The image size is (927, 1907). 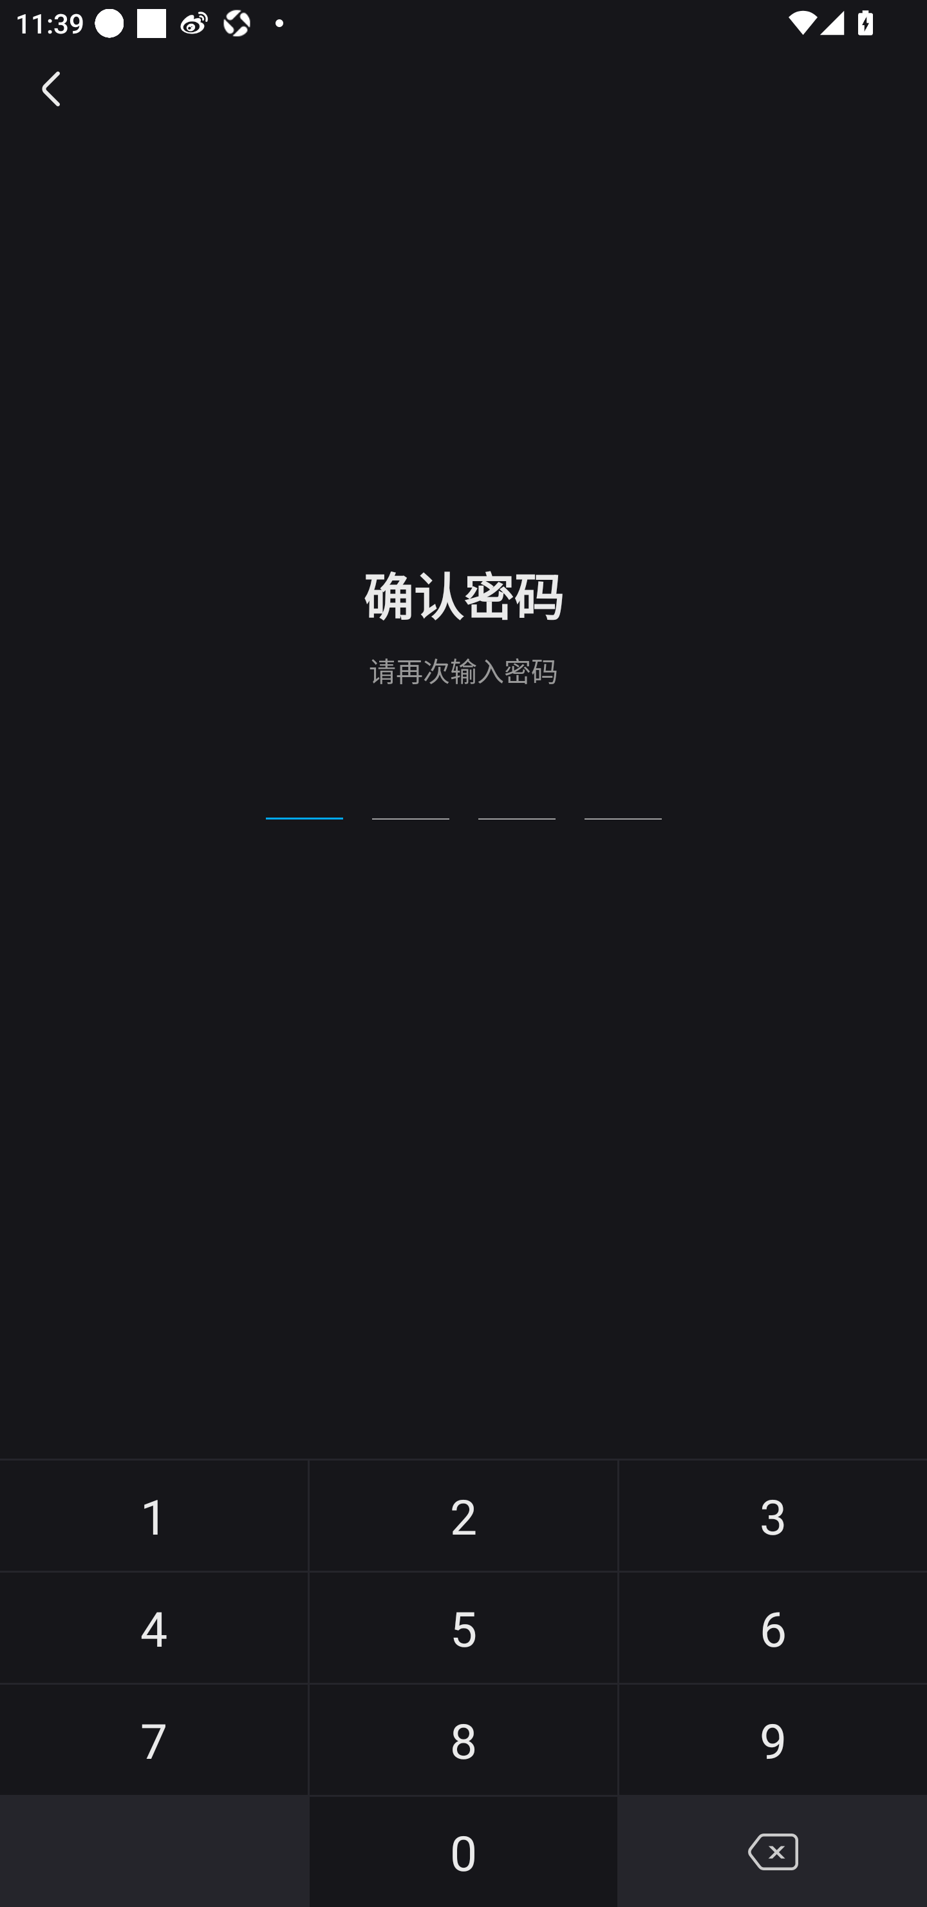 I want to click on 6, so click(x=772, y=1627).